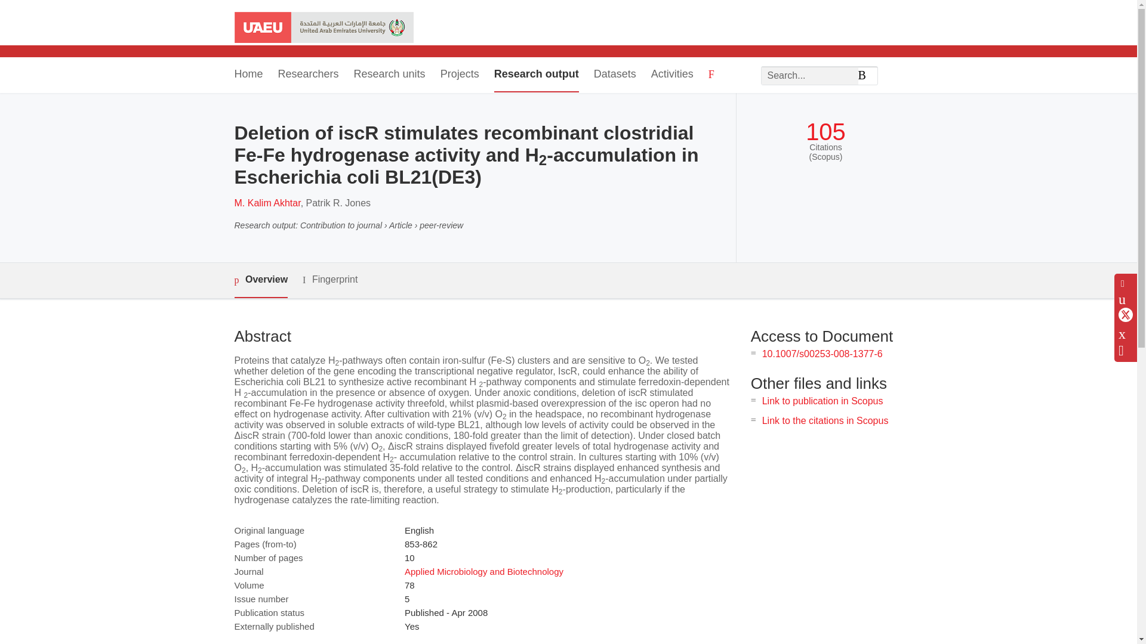 This screenshot has height=644, width=1146. What do you see at coordinates (260, 280) in the screenshot?
I see `Overview` at bounding box center [260, 280].